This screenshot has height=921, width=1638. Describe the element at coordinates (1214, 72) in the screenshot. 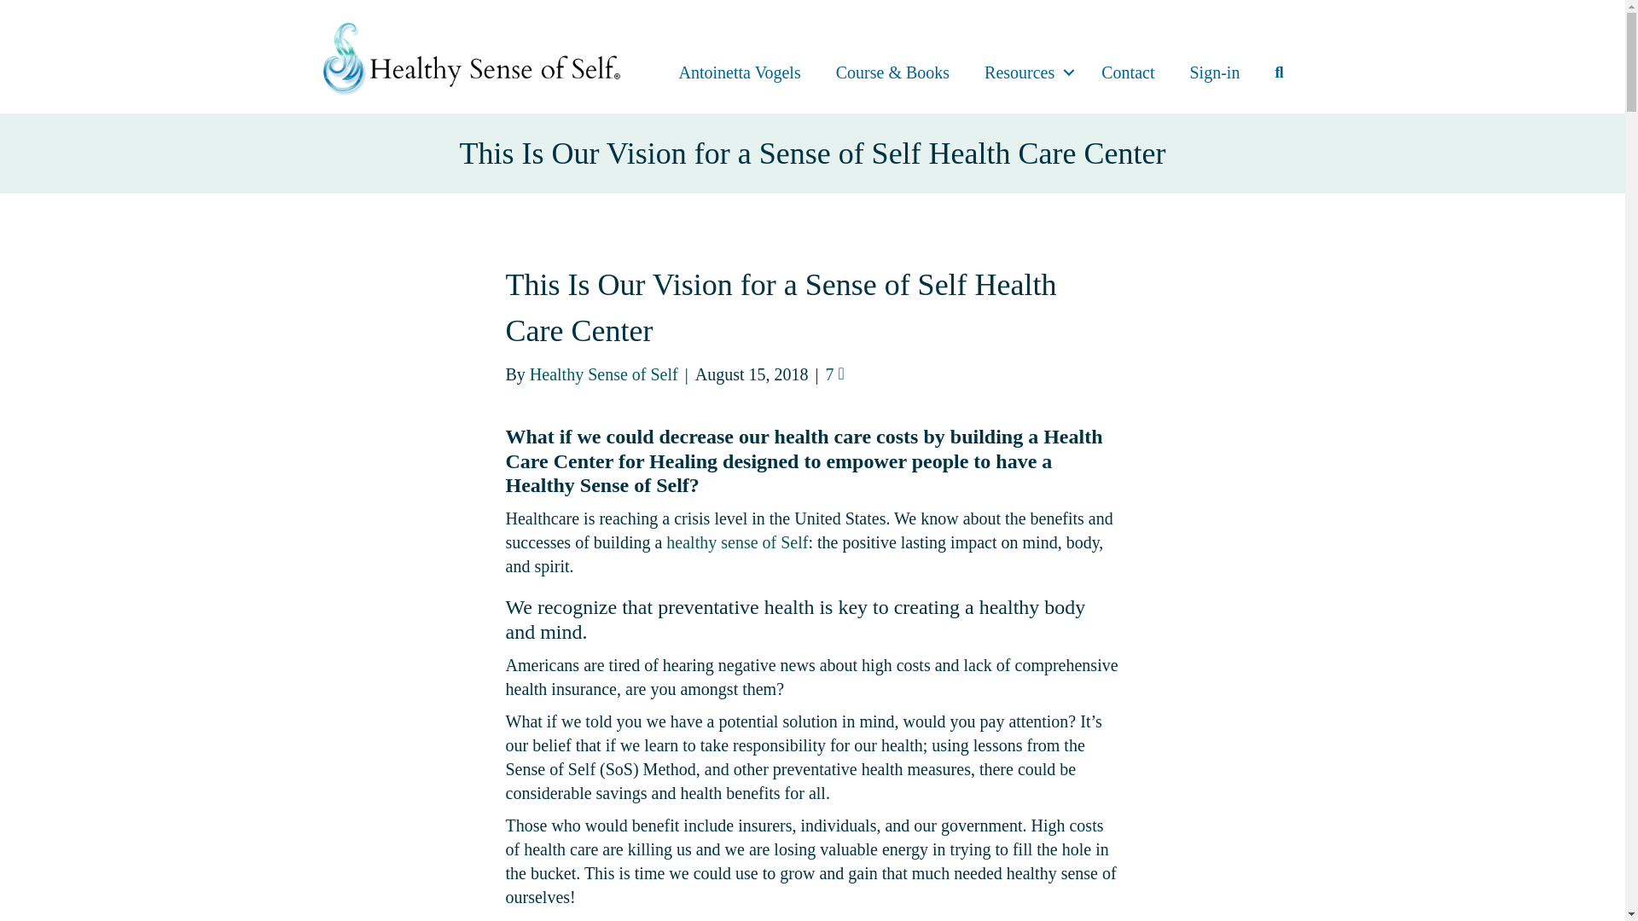

I see `Sign-in` at that location.